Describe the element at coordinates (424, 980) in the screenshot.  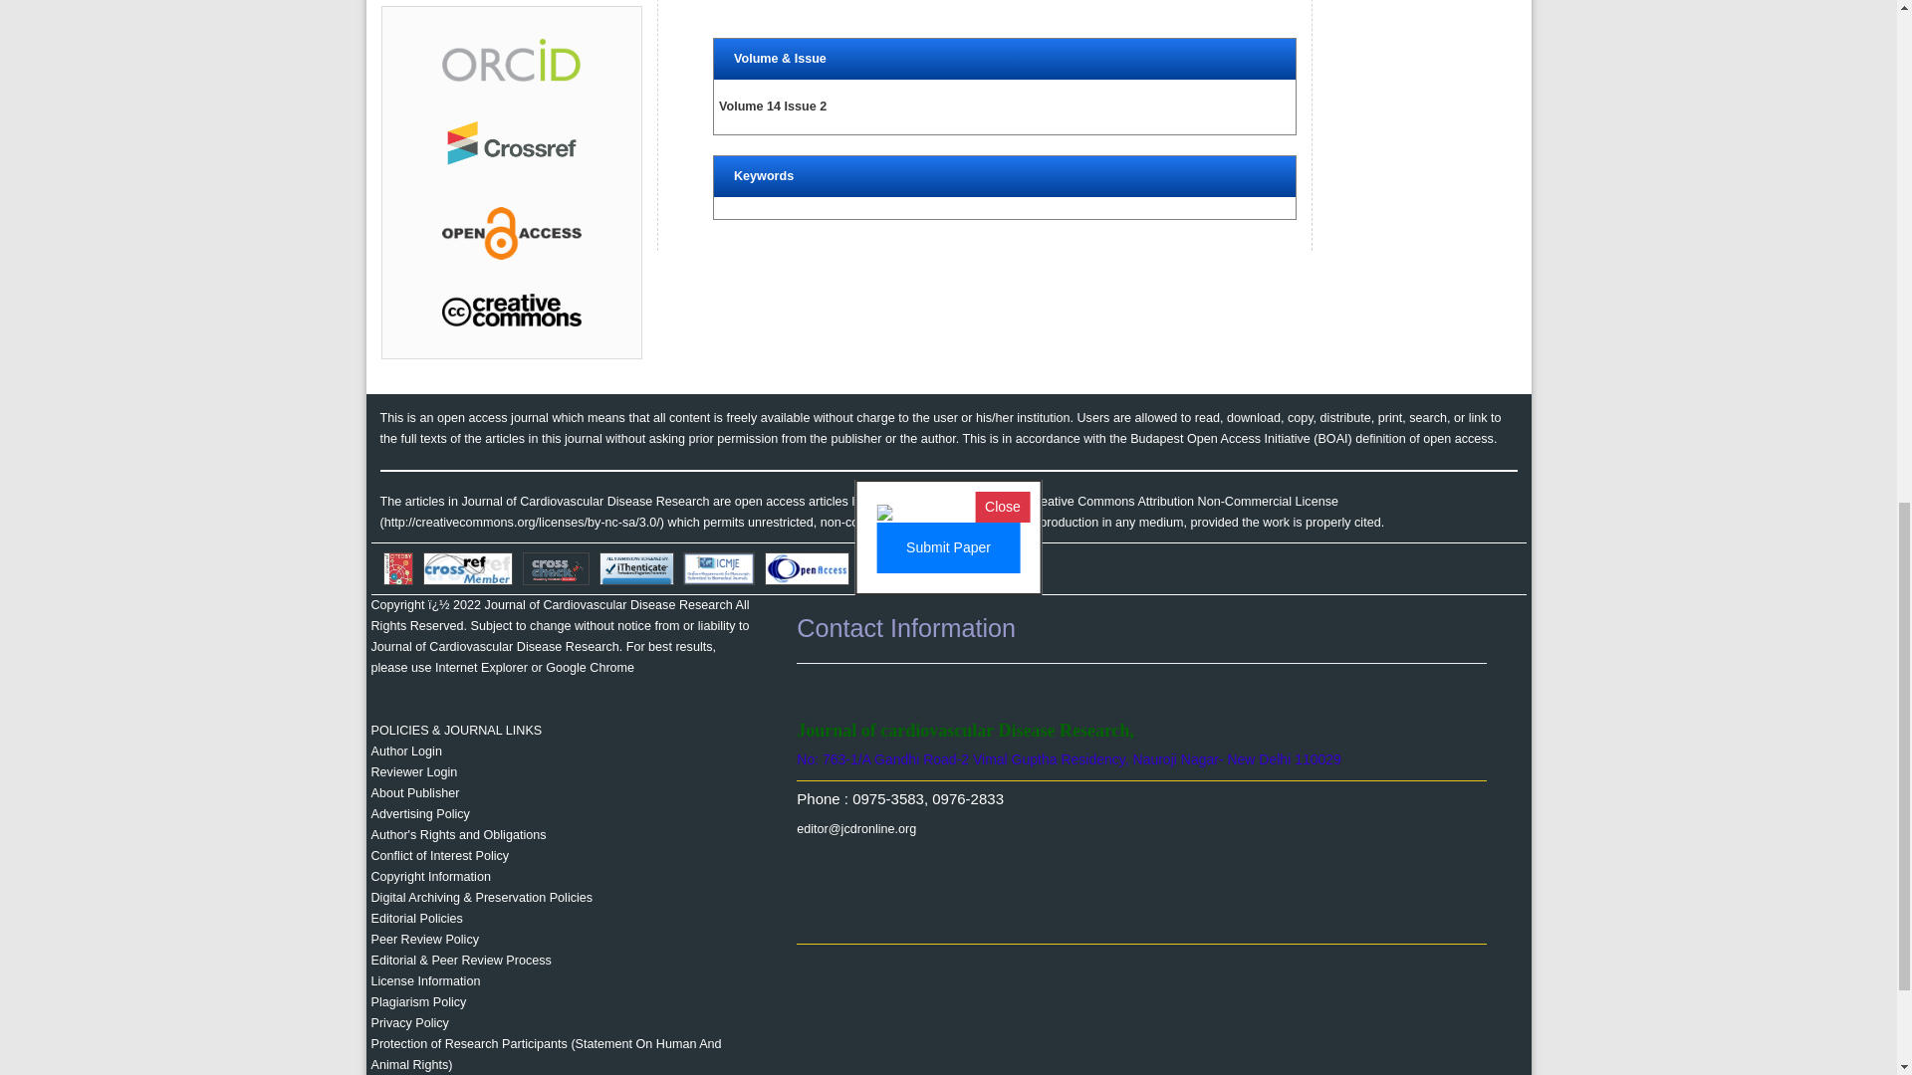
I see `License Information` at that location.